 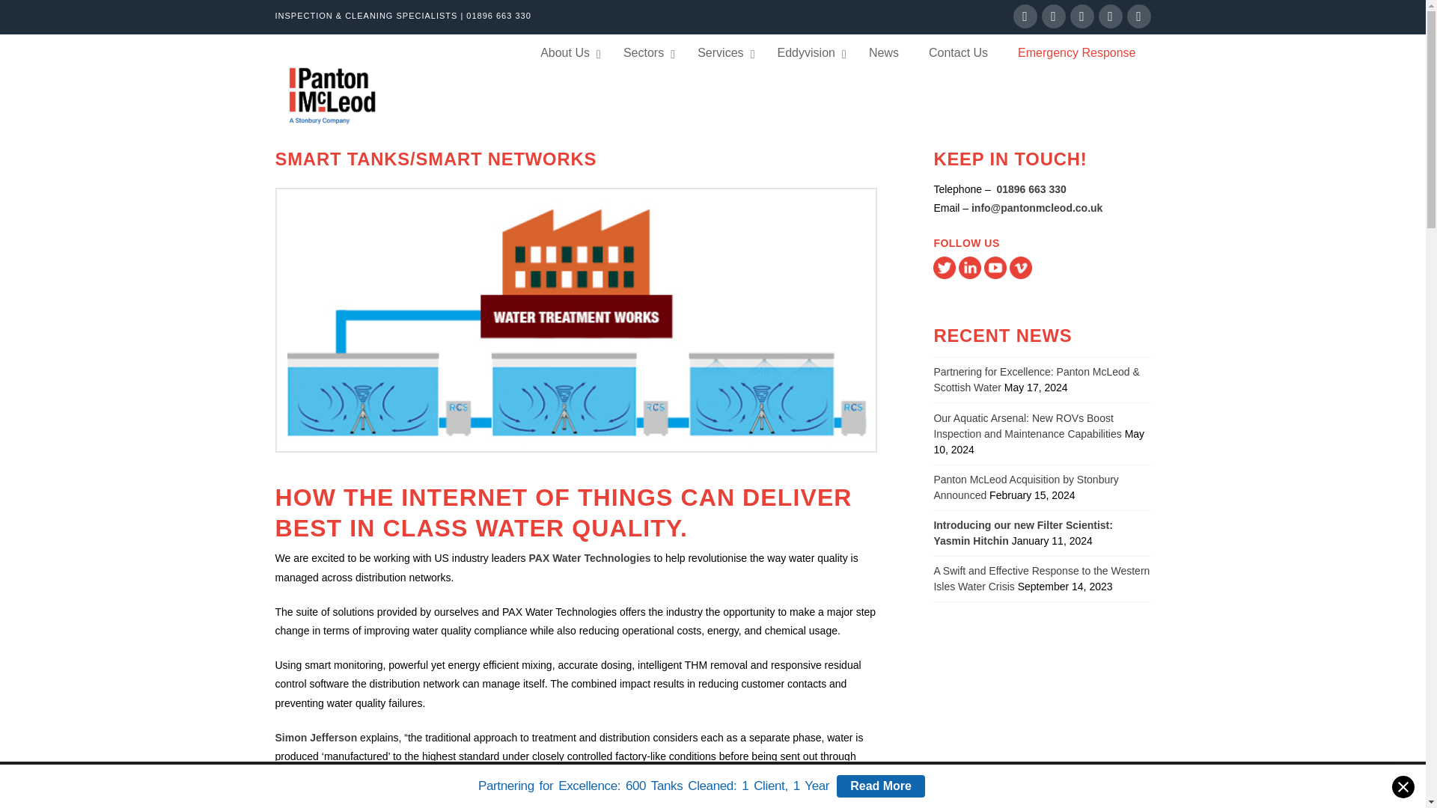 What do you see at coordinates (1111, 16) in the screenshot?
I see `YouTube` at bounding box center [1111, 16].